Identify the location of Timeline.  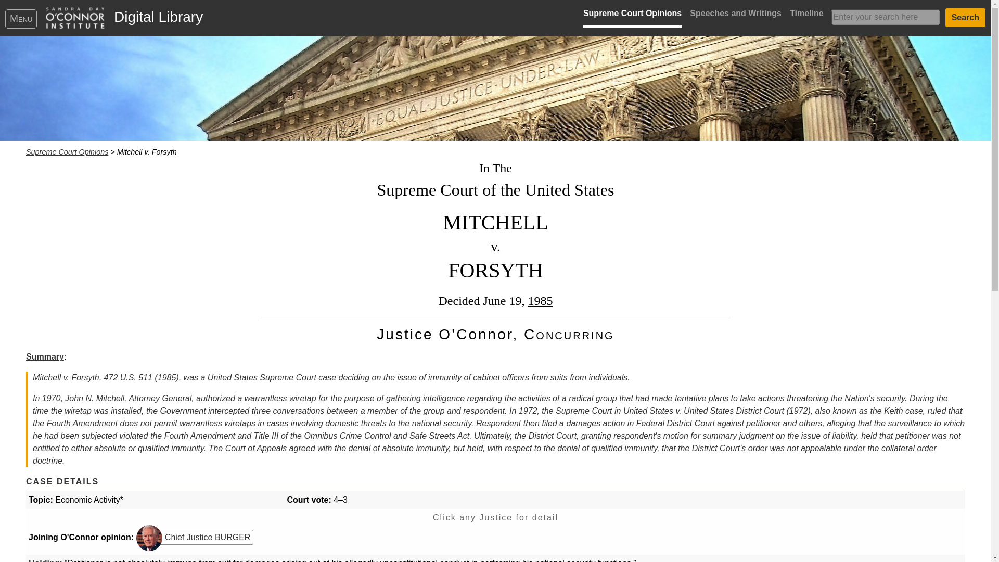
(806, 16).